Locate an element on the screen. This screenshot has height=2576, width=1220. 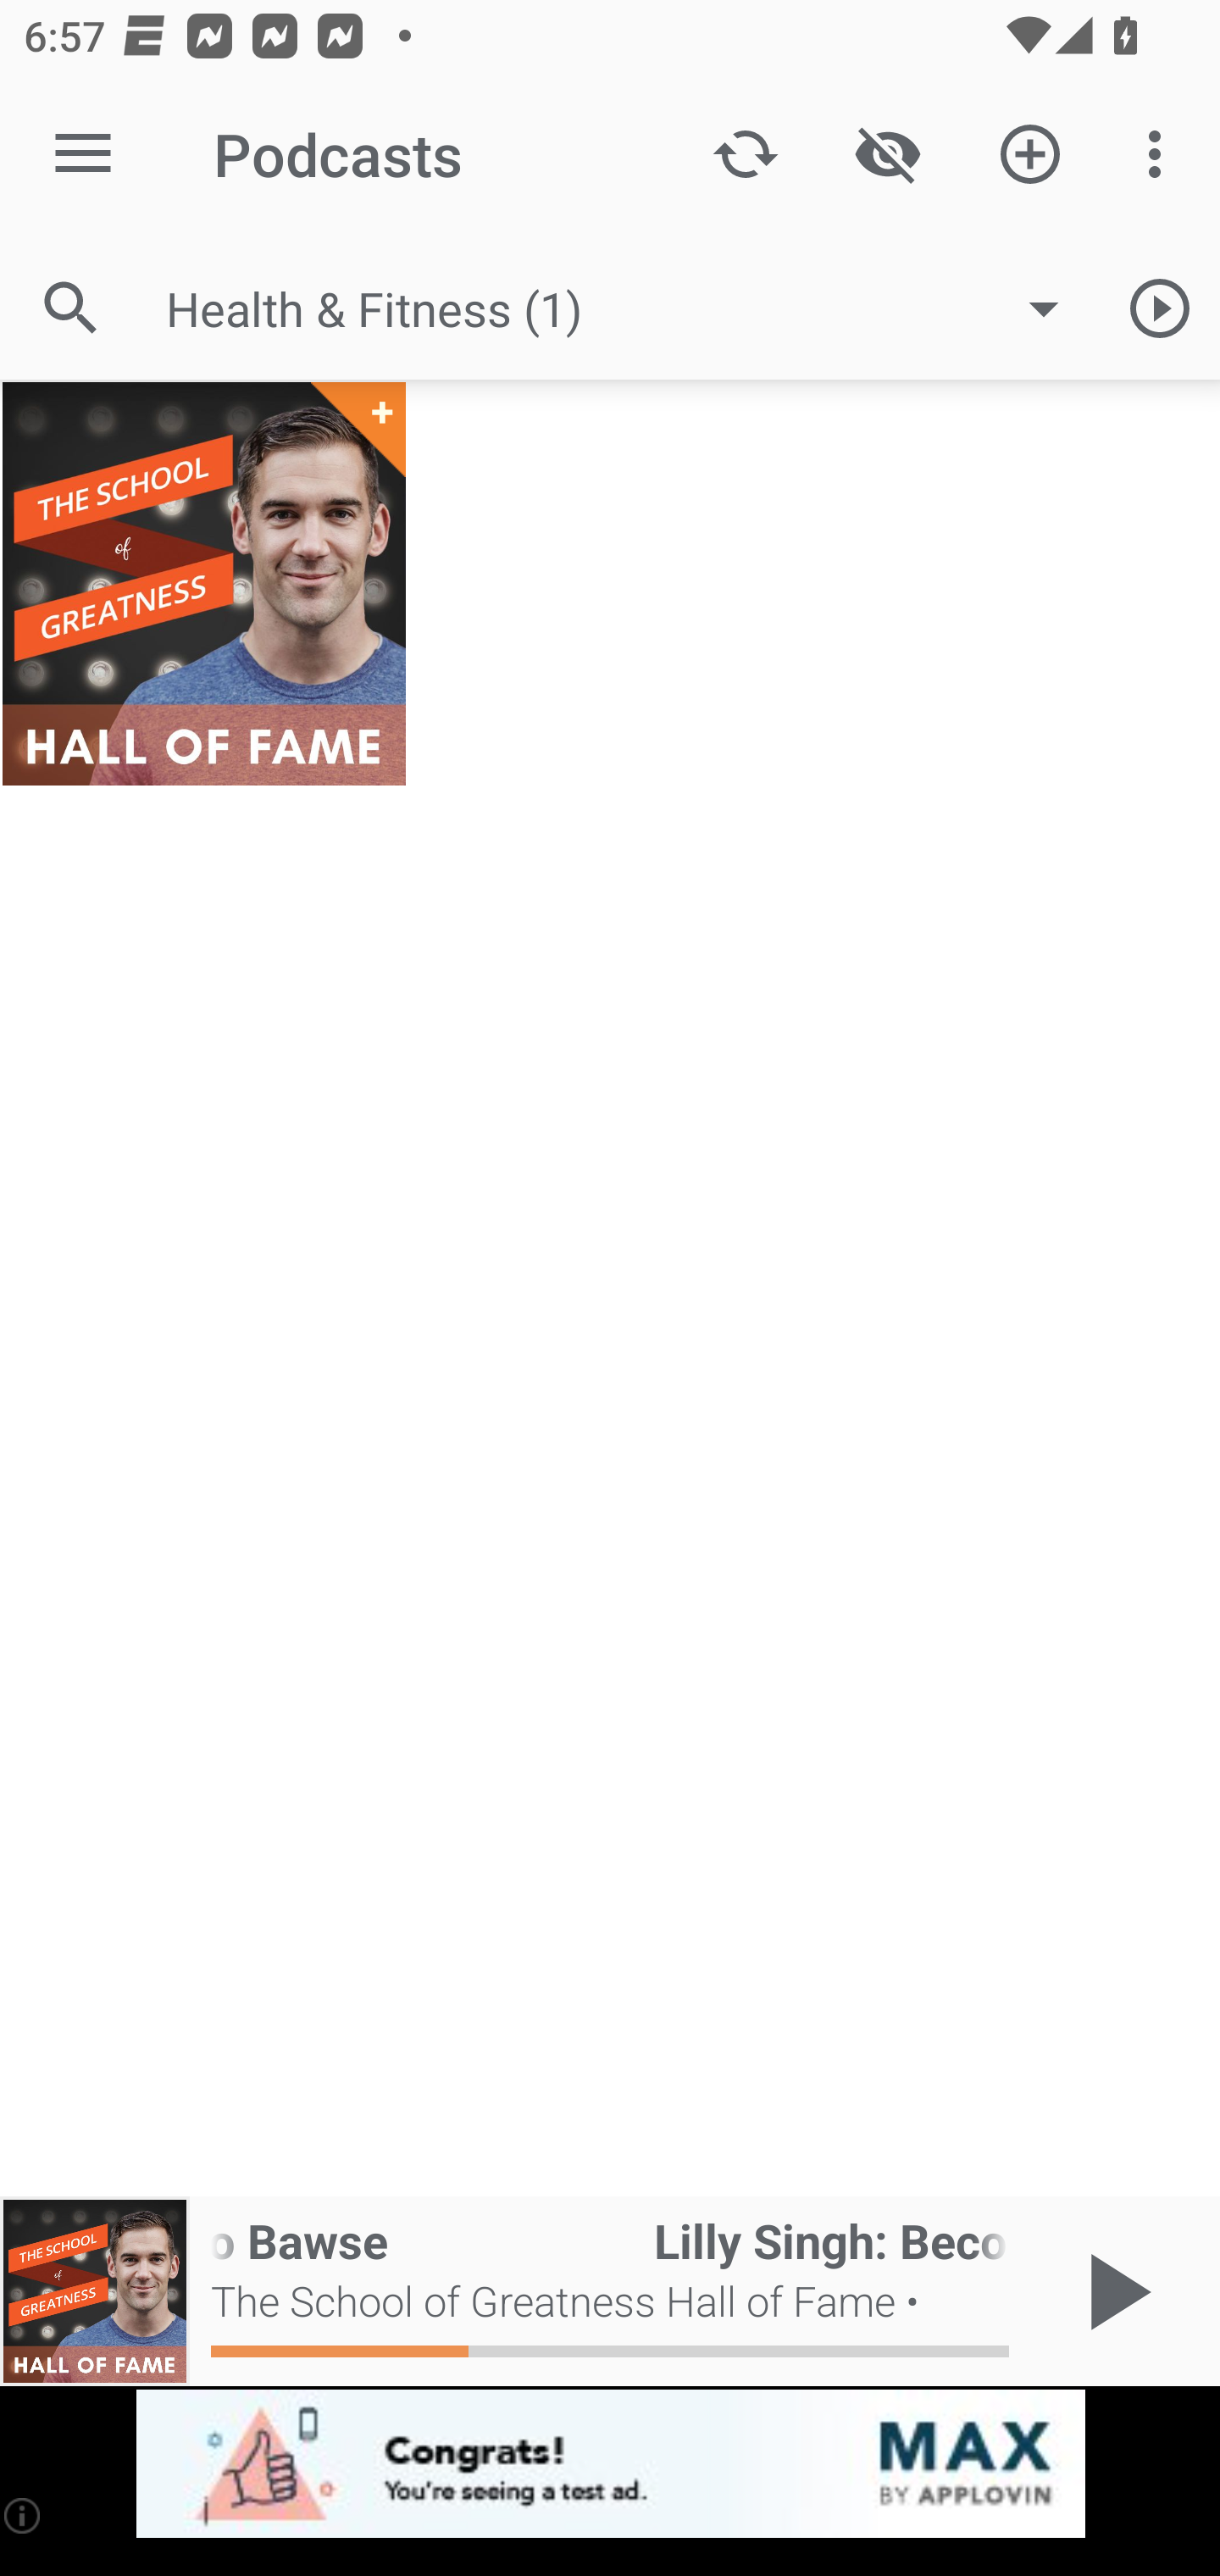
Add new Podcast is located at coordinates (1030, 154).